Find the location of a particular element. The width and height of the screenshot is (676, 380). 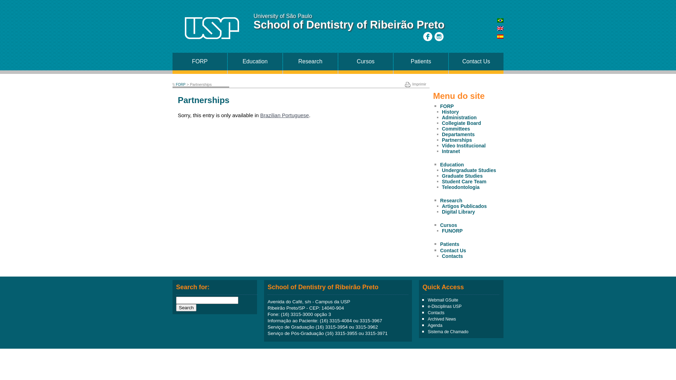

Undergraduate Studies is located at coordinates (469, 170).